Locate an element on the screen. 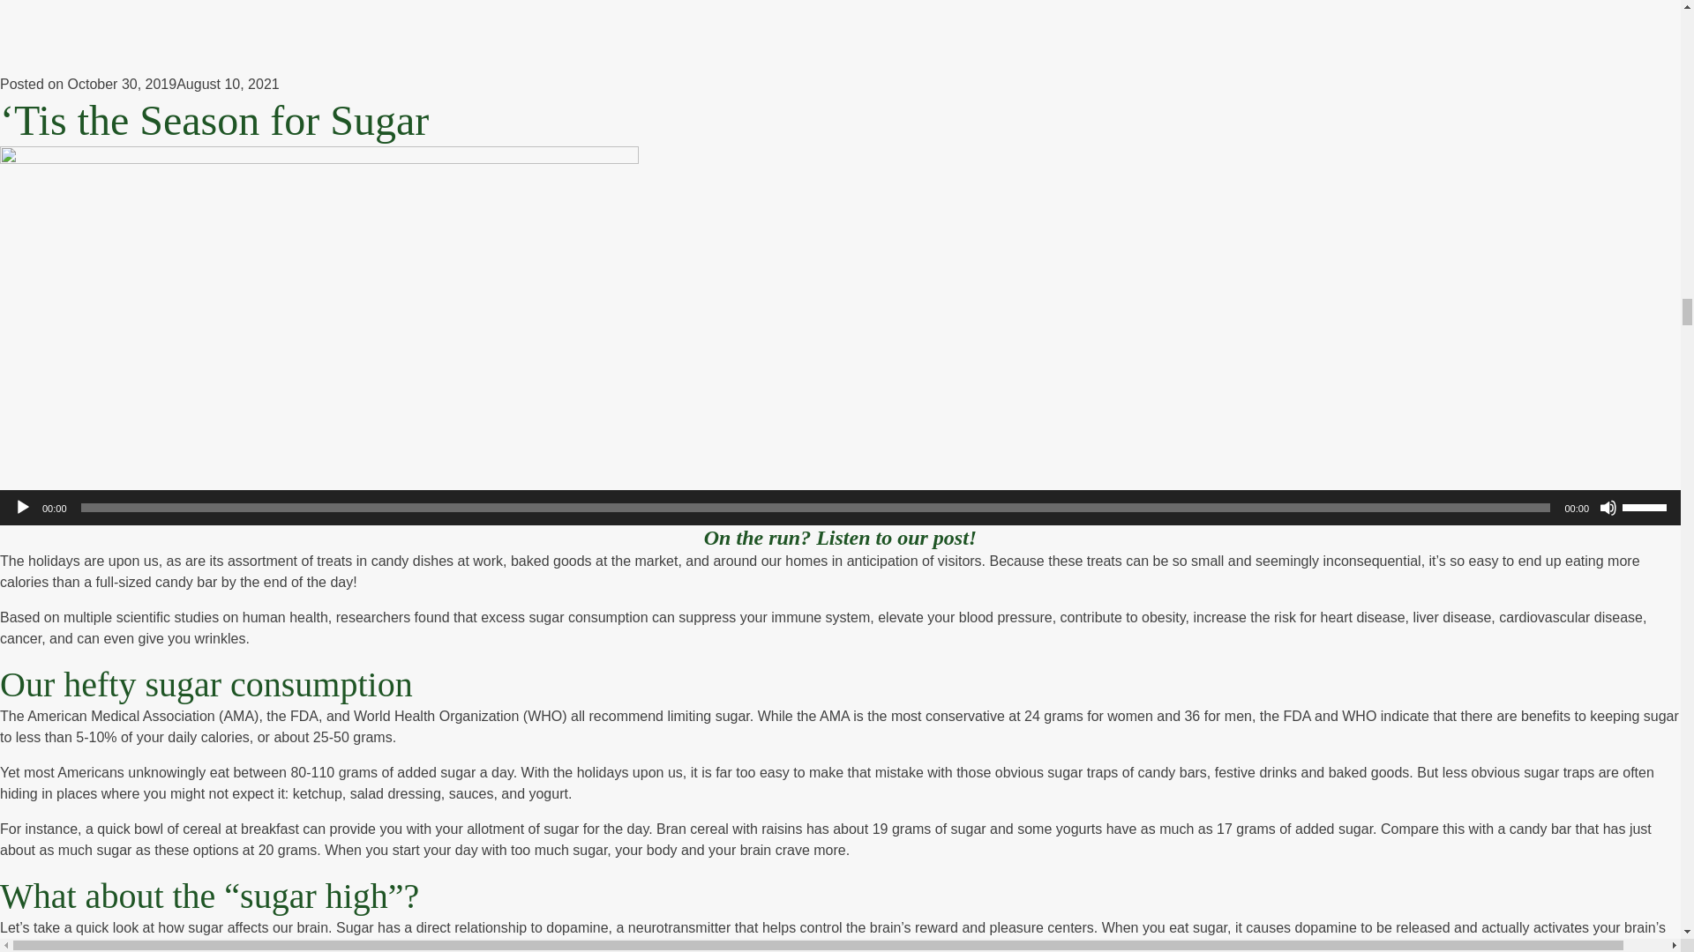 The image size is (1694, 952). Mute is located at coordinates (1608, 508).